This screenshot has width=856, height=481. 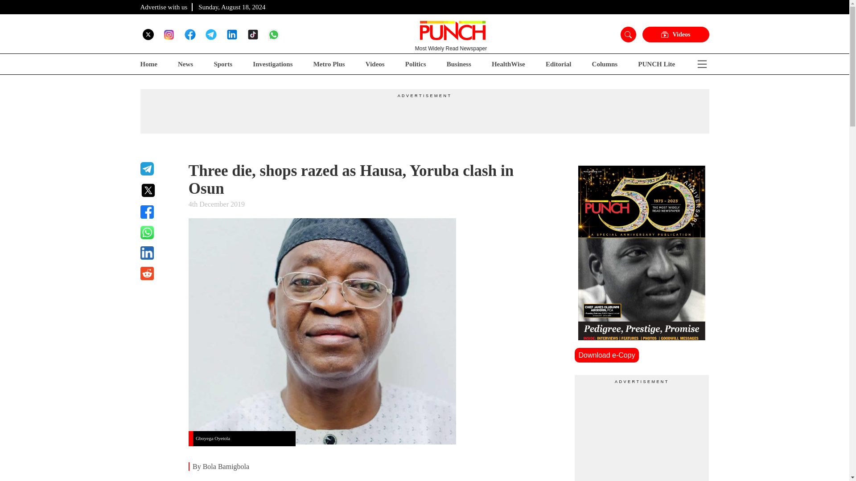 I want to click on Follow Our Channel on Telegram, so click(x=210, y=34).